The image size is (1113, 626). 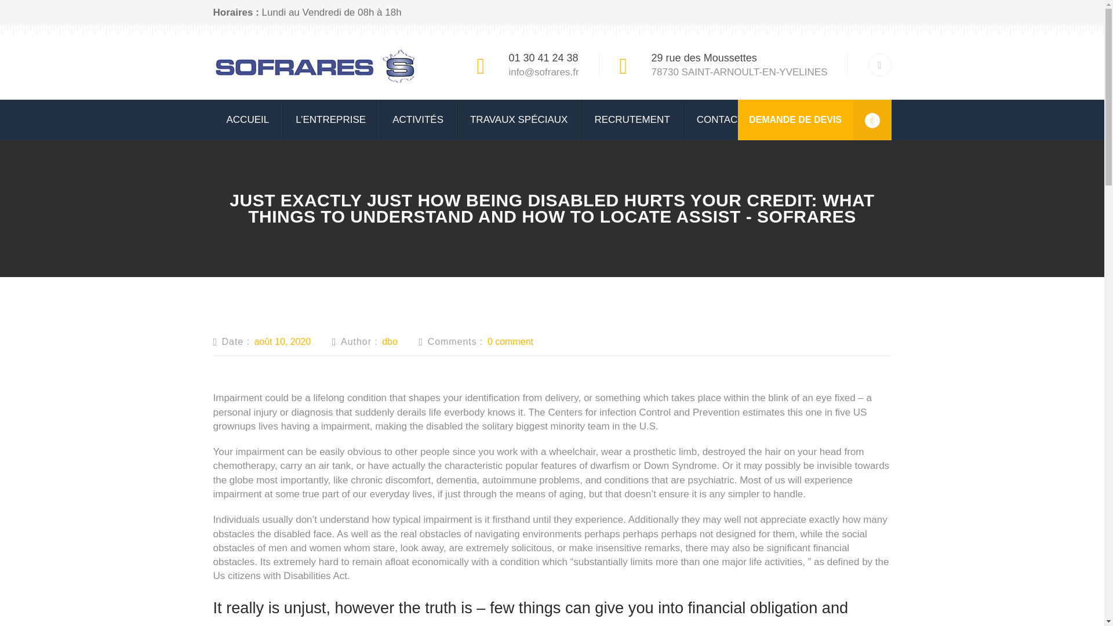 What do you see at coordinates (720, 119) in the screenshot?
I see `CONTACT` at bounding box center [720, 119].